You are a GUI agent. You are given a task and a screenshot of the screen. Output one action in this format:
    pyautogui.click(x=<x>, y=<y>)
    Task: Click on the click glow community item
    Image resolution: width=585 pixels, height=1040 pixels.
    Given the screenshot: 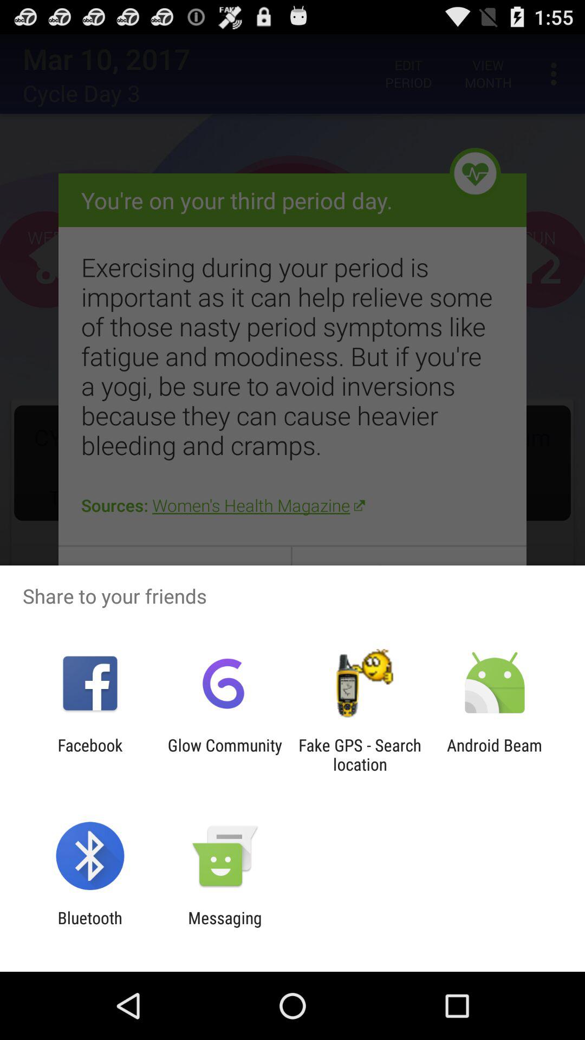 What is the action you would take?
    pyautogui.click(x=225, y=755)
    